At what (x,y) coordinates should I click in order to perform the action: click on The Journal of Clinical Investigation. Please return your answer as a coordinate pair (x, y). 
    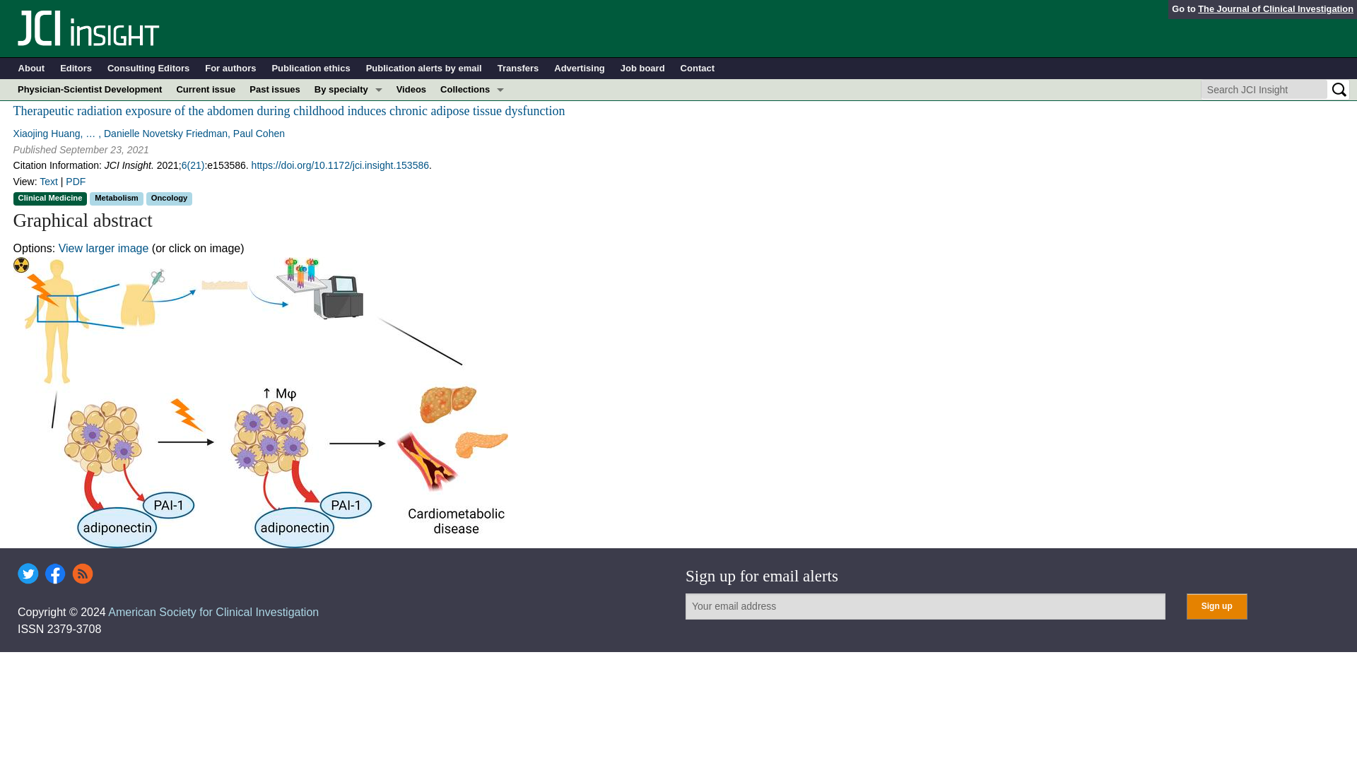
    Looking at the image, I should click on (1275, 8).